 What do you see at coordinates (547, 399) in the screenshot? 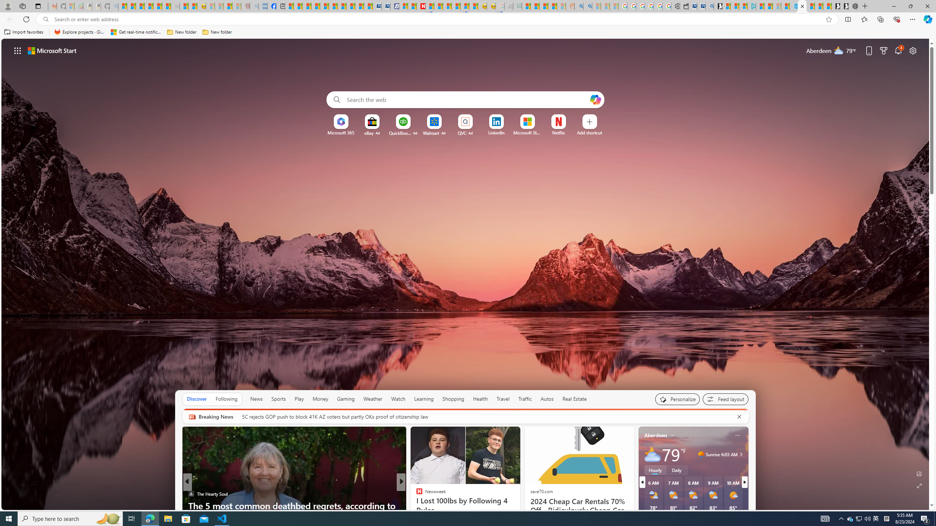
I see `Autos` at bounding box center [547, 399].